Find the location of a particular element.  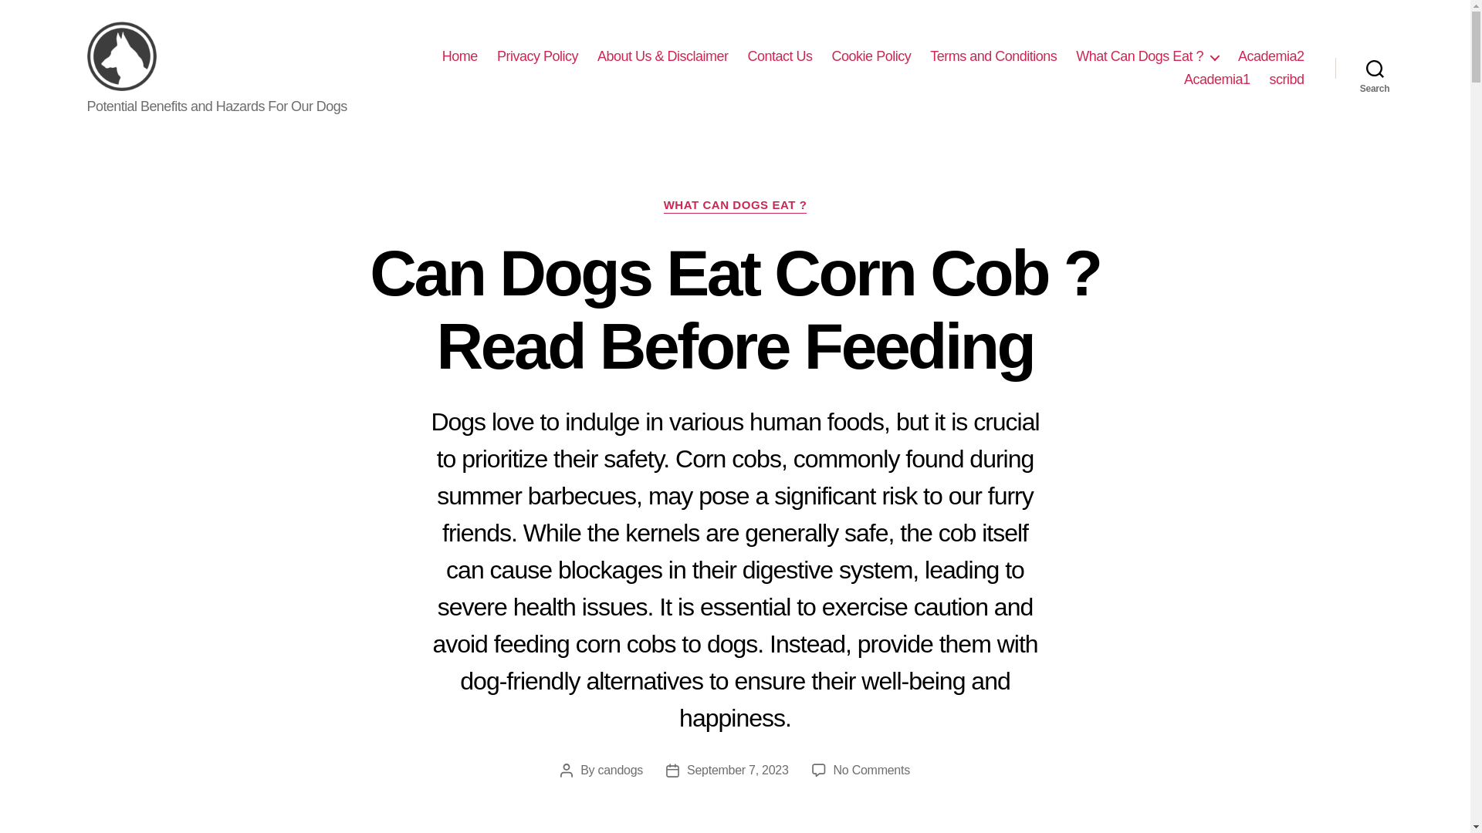

What Can Dogs Eat ? is located at coordinates (1147, 57).